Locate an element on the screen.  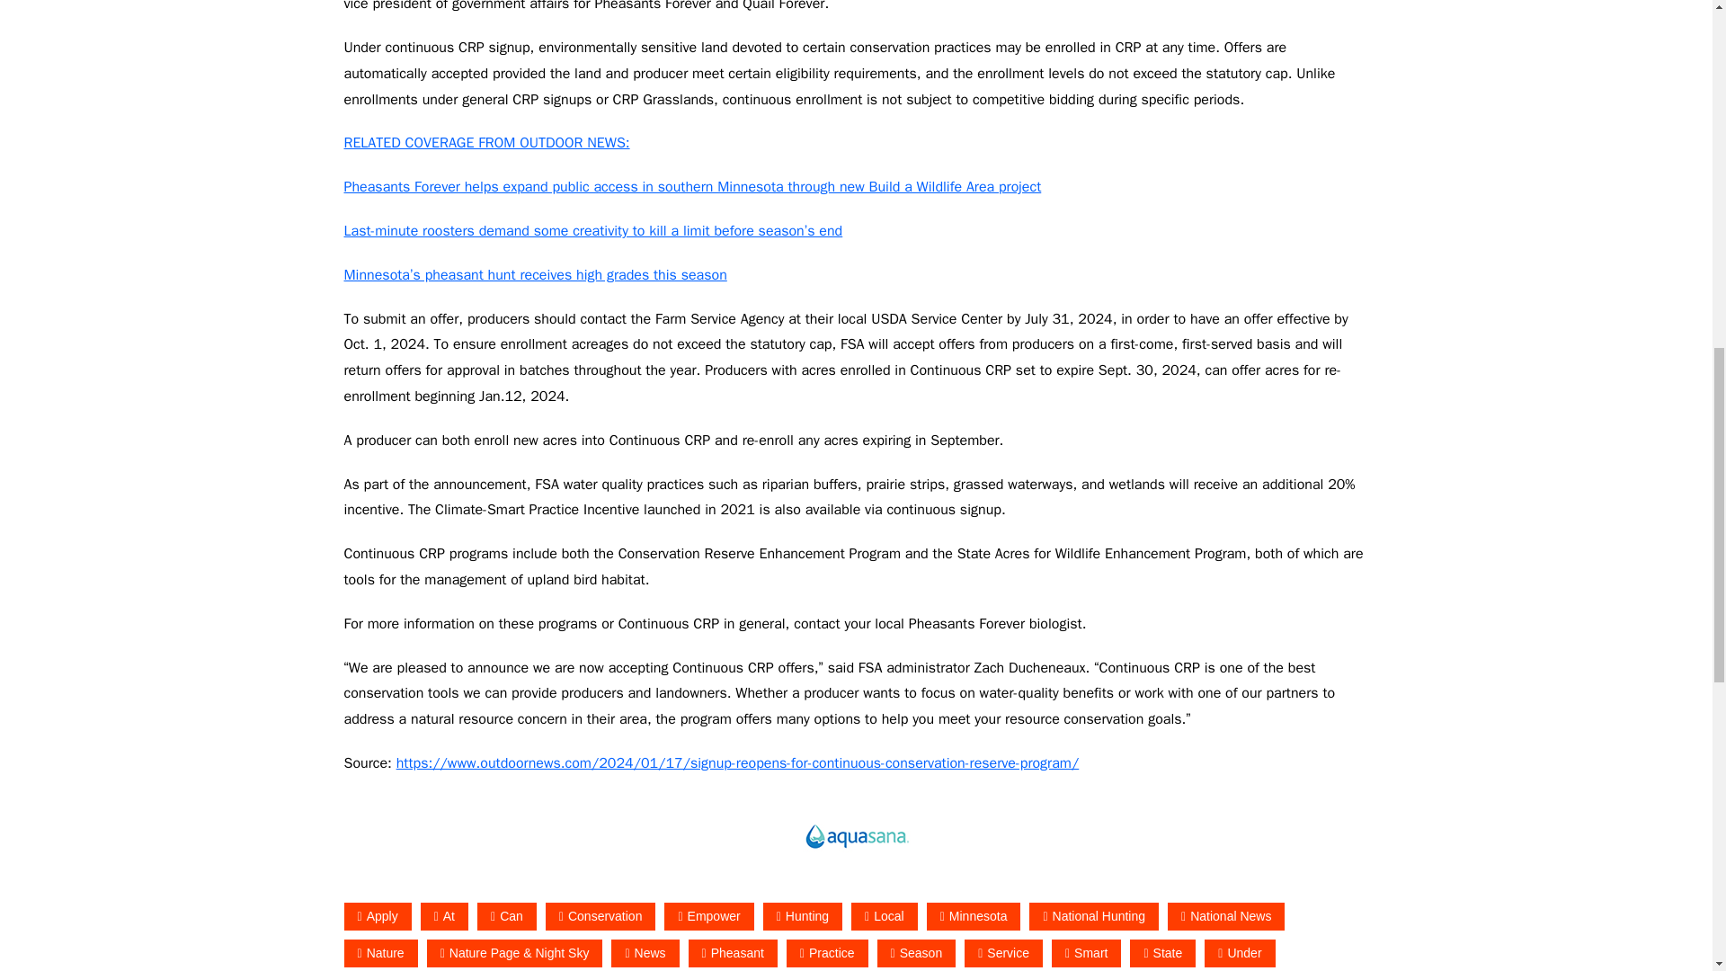
Under is located at coordinates (1240, 953).